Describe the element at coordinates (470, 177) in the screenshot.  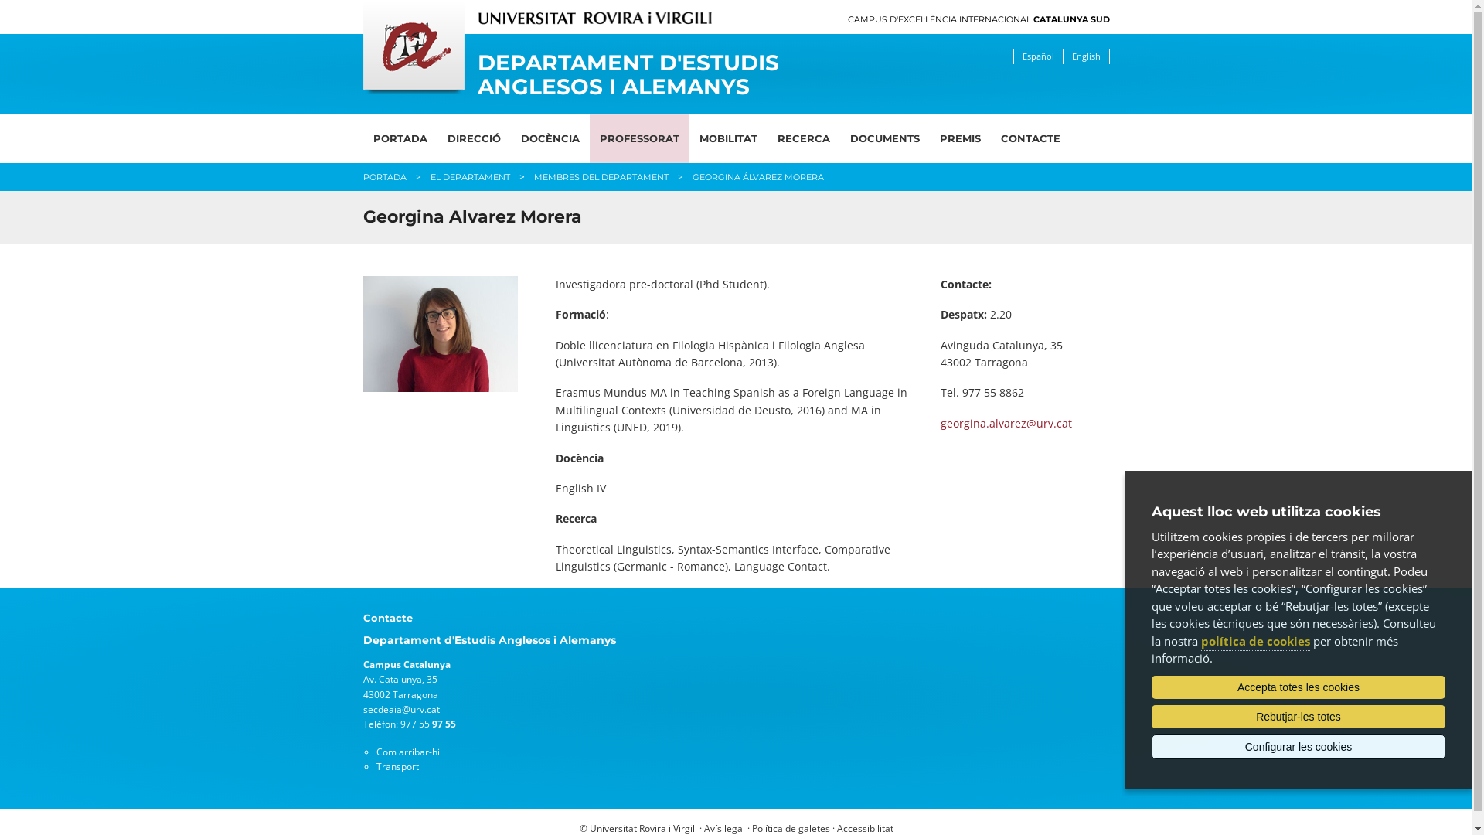
I see `EL DEPARTAMENT` at that location.